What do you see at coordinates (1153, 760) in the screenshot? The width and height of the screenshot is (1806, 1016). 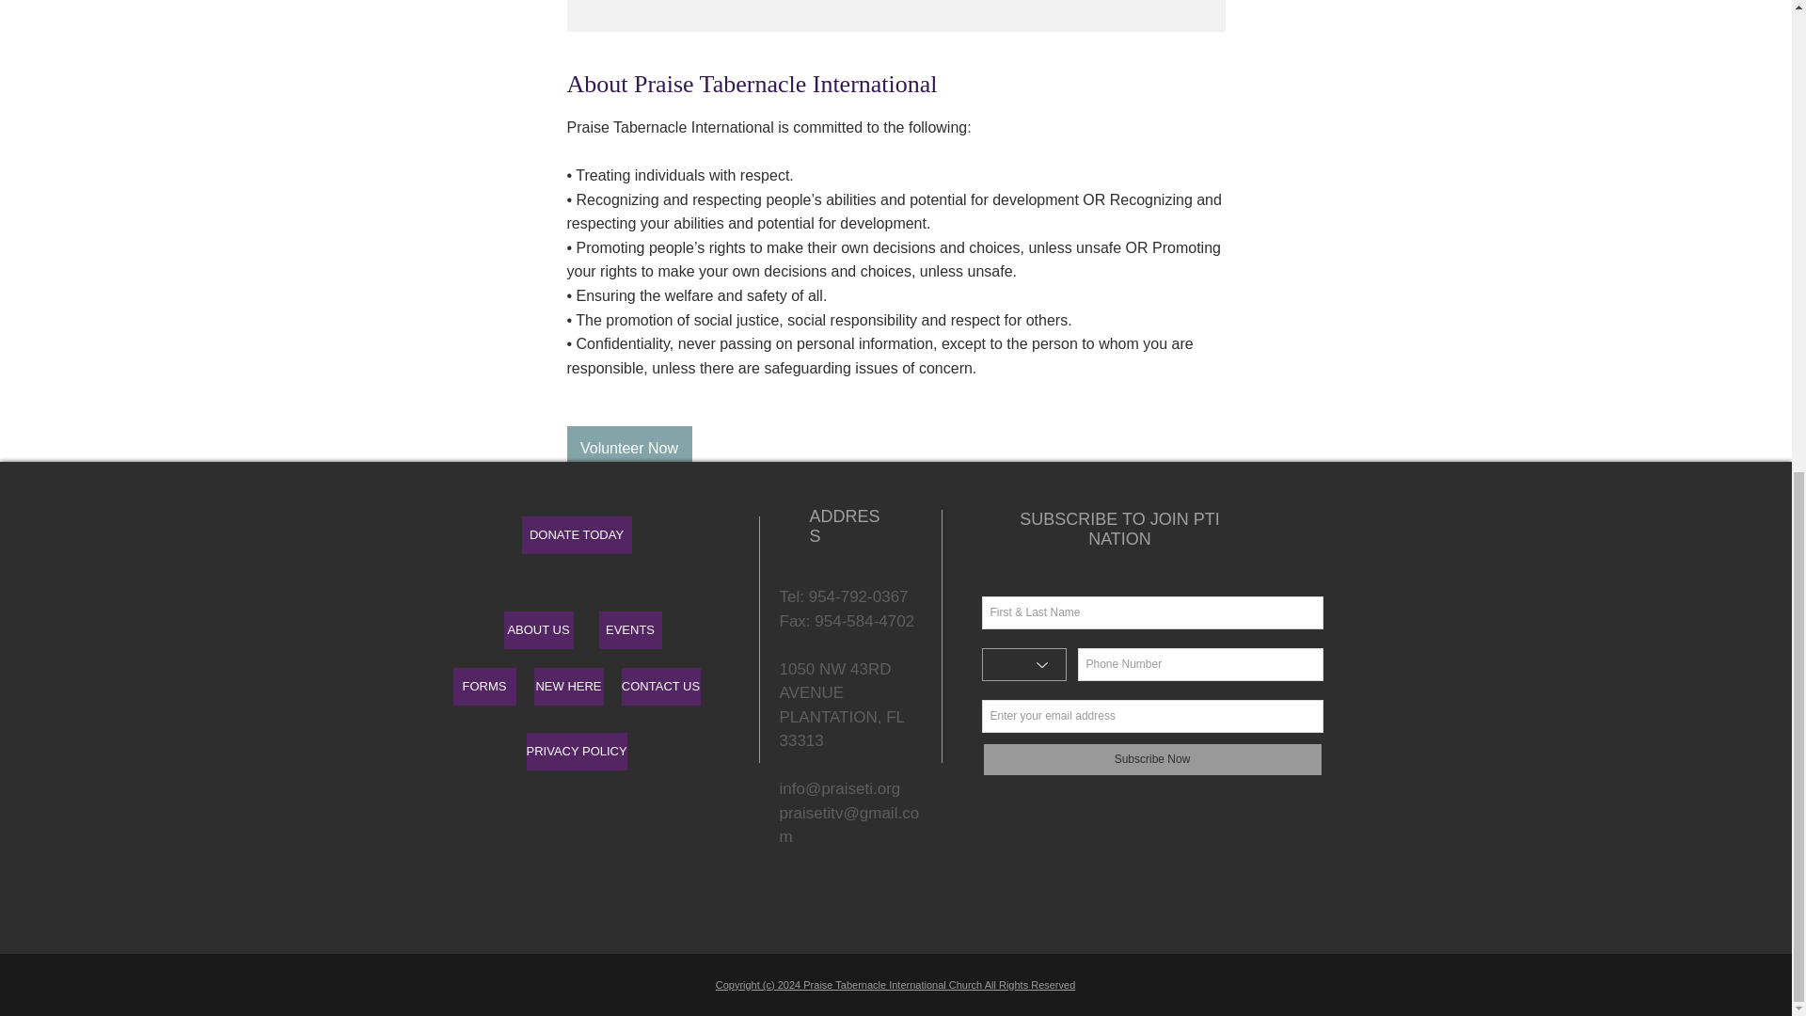 I see `Subscribe Now` at bounding box center [1153, 760].